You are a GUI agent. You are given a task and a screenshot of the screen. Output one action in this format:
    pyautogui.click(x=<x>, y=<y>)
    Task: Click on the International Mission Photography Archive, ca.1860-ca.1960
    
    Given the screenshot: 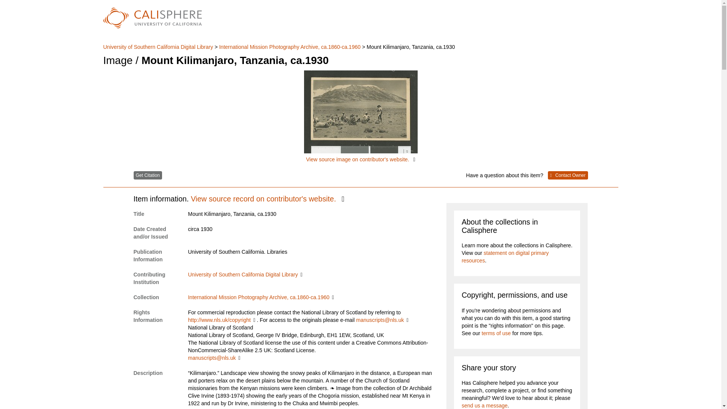 What is the action you would take?
    pyautogui.click(x=290, y=47)
    